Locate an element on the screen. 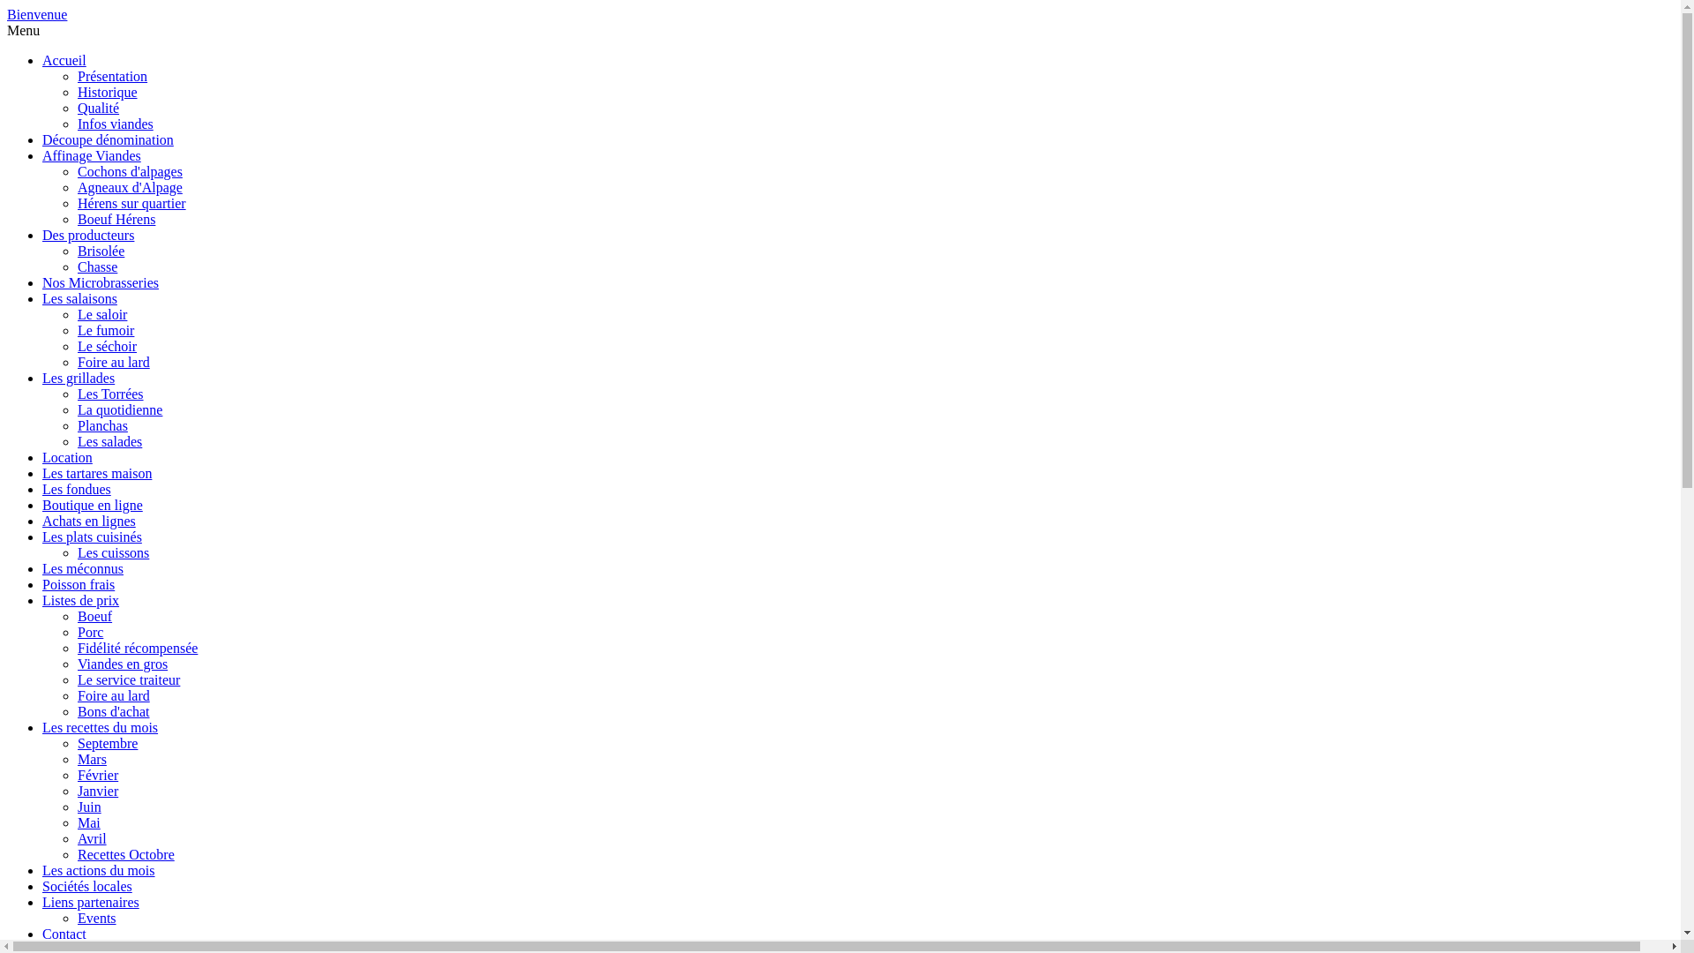 This screenshot has height=953, width=1694. Les fondues is located at coordinates (77, 489).